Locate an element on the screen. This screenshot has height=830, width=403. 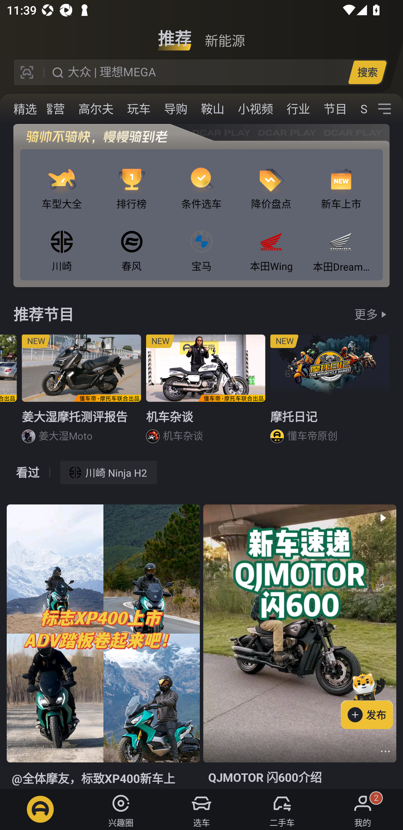
本田Wing is located at coordinates (271, 243).